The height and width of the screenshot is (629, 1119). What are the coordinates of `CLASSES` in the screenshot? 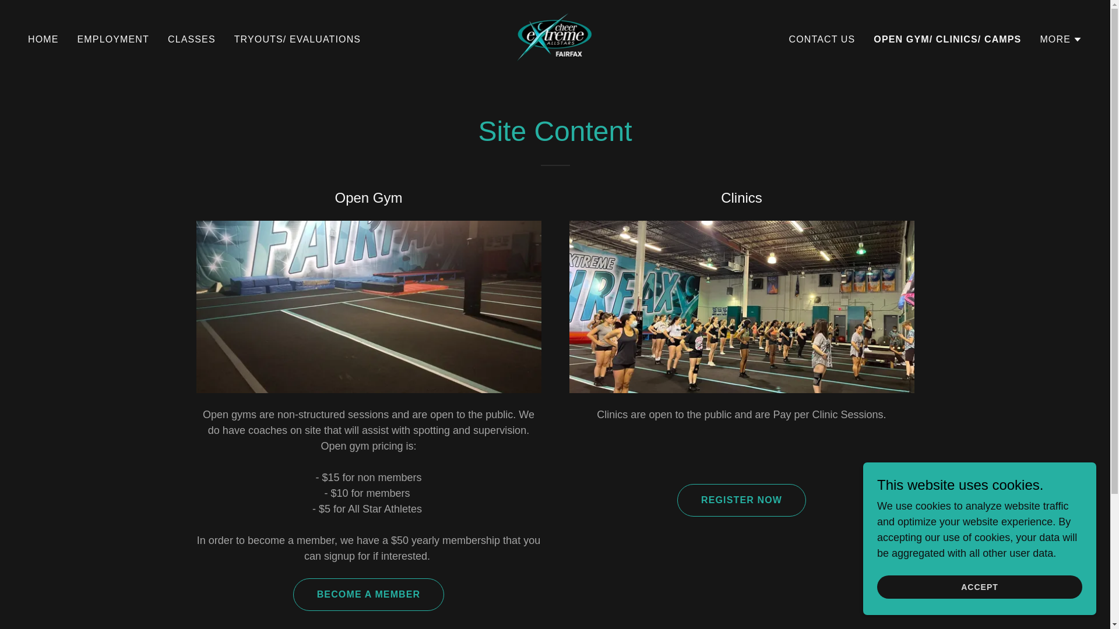 It's located at (192, 40).